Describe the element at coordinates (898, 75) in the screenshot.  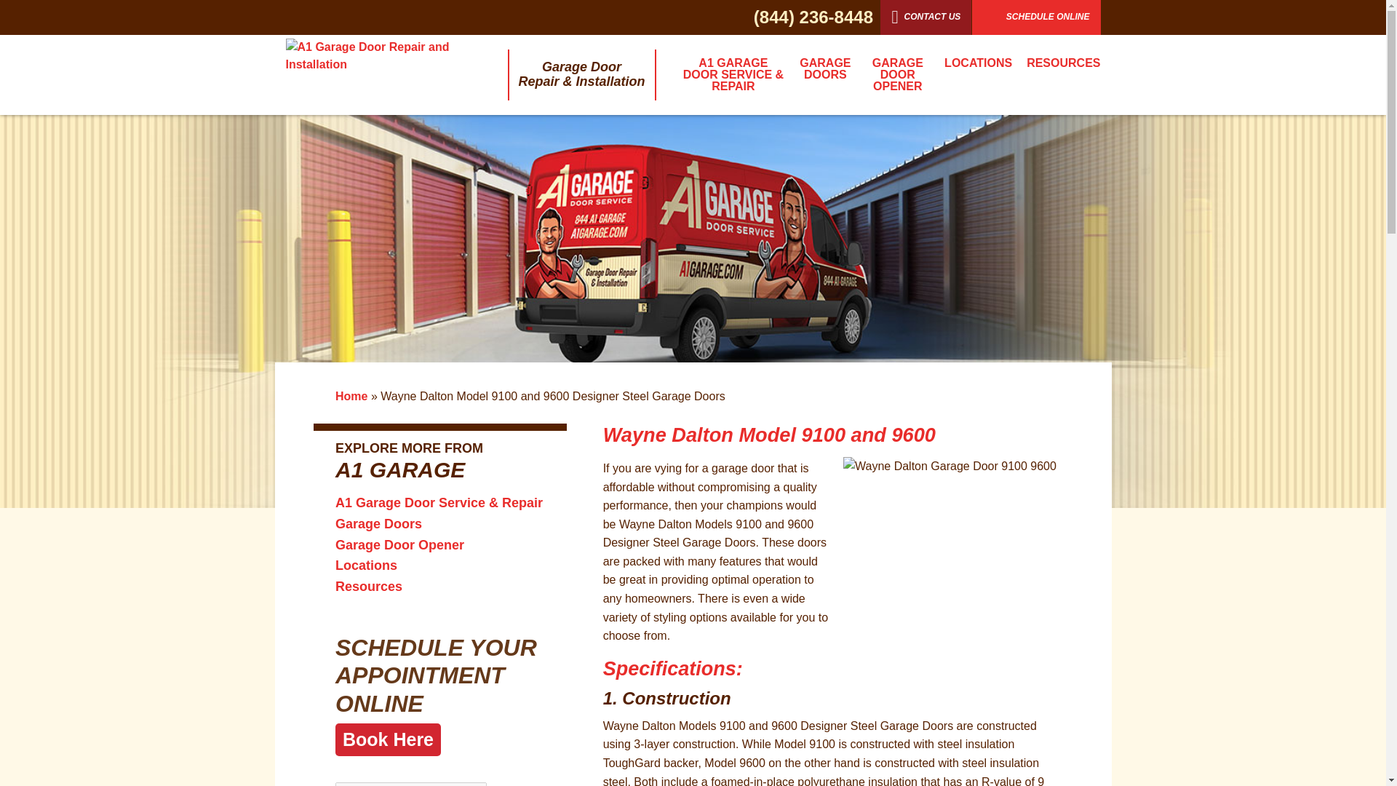
I see `GARAGE DOOR OPENER` at that location.